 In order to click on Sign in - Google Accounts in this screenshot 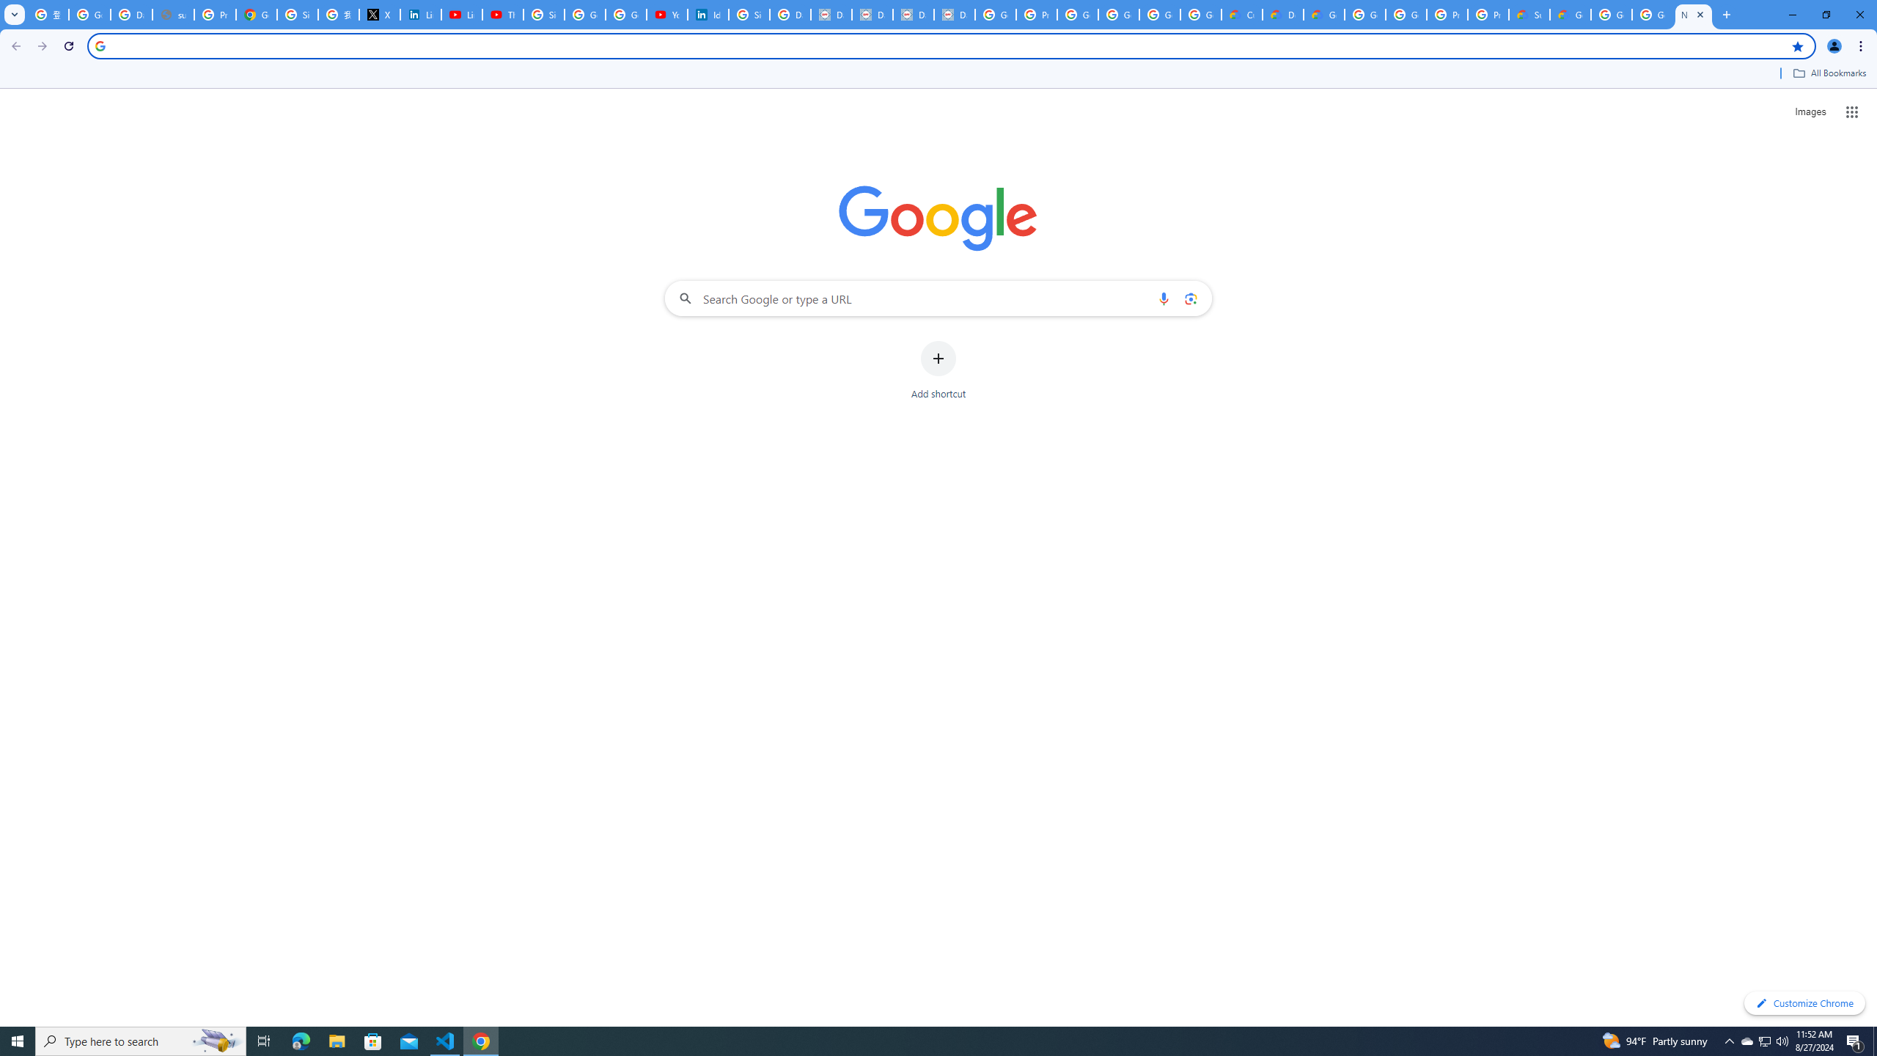, I will do `click(543, 15)`.